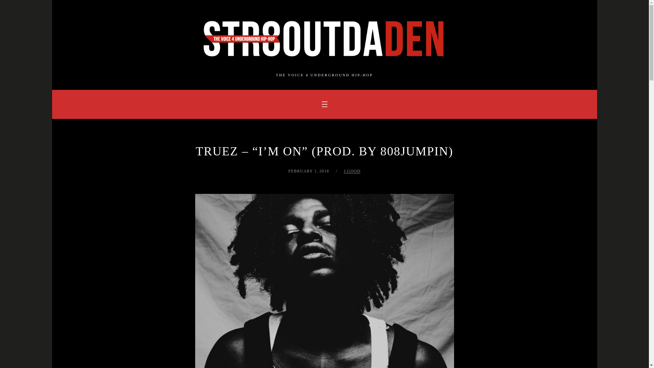 This screenshot has height=368, width=654. Describe the element at coordinates (352, 171) in the screenshot. I see `J.GOOD` at that location.